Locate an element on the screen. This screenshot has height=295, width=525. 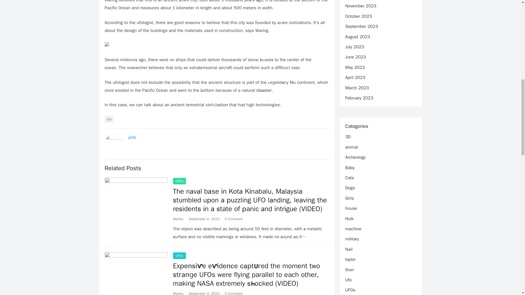
pink is located at coordinates (132, 137).